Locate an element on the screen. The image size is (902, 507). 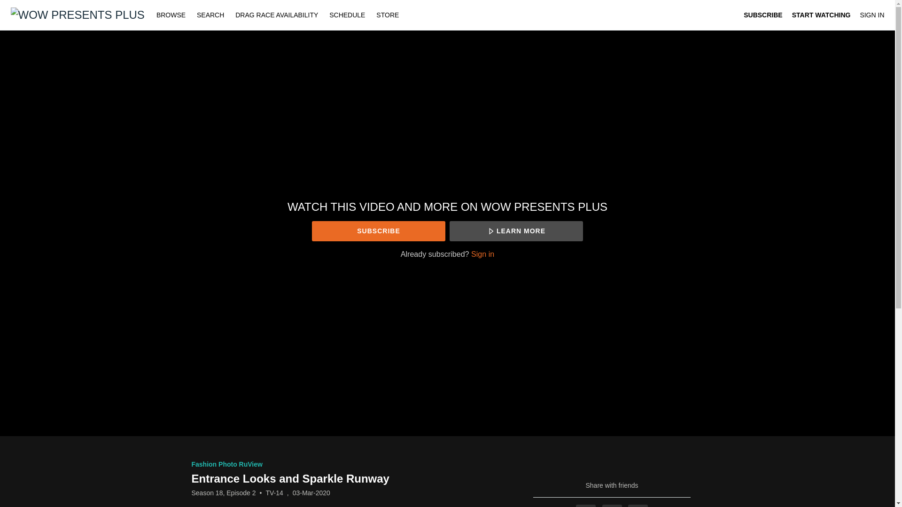
03-Mar-2020 is located at coordinates (311, 493).